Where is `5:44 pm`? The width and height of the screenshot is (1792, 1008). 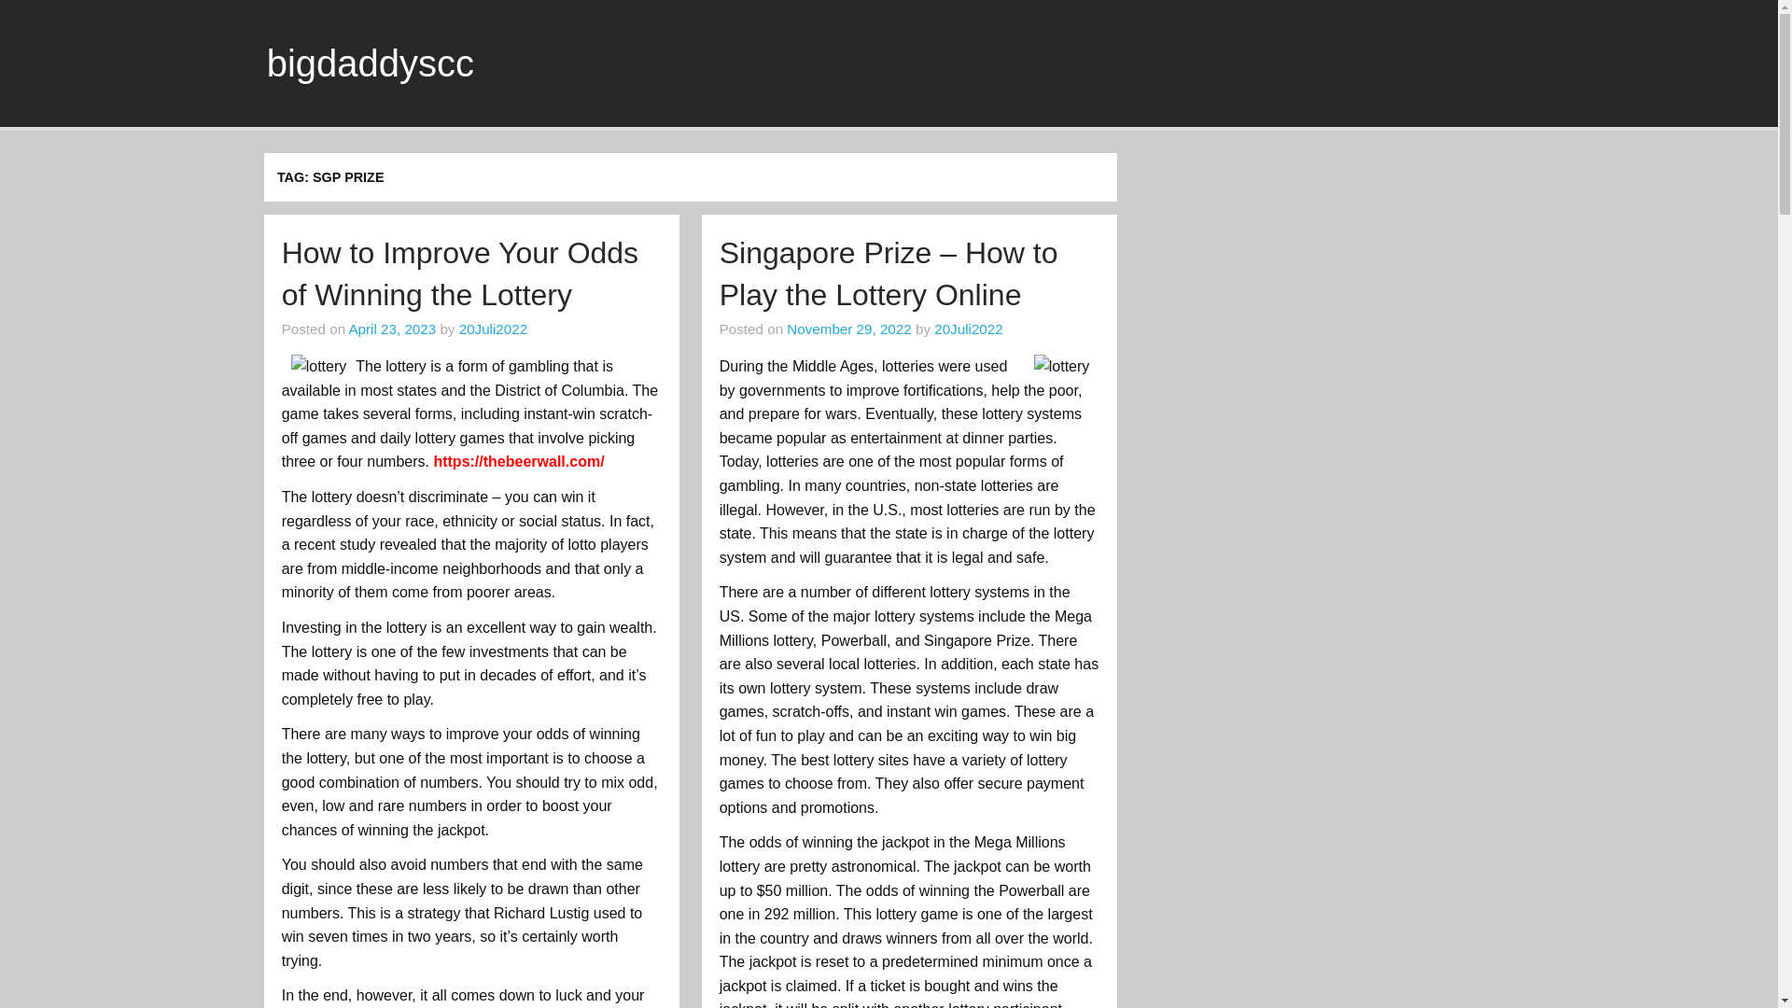
5:44 pm is located at coordinates (391, 329).